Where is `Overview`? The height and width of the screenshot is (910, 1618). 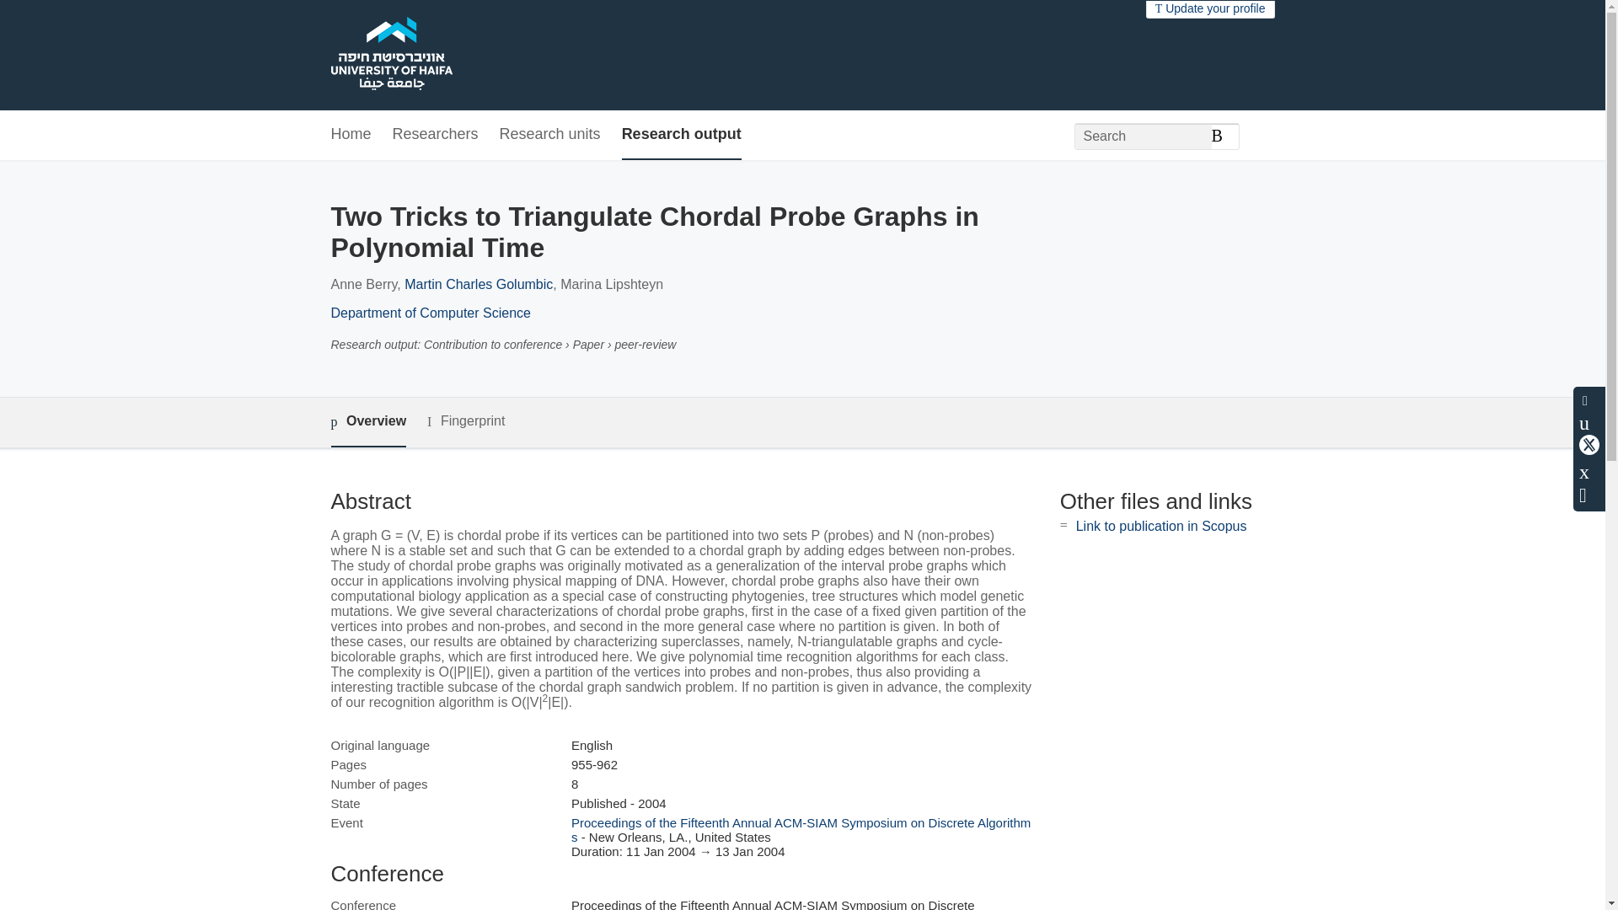 Overview is located at coordinates (367, 422).